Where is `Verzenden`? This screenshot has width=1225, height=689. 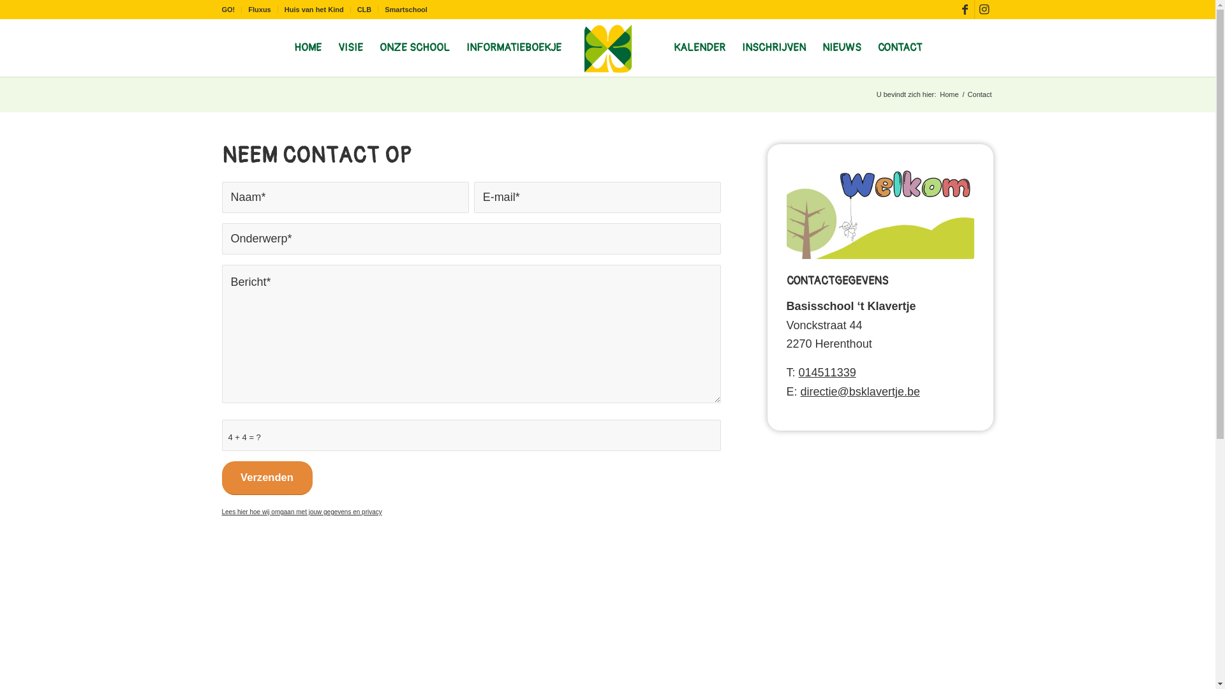
Verzenden is located at coordinates (267, 478).